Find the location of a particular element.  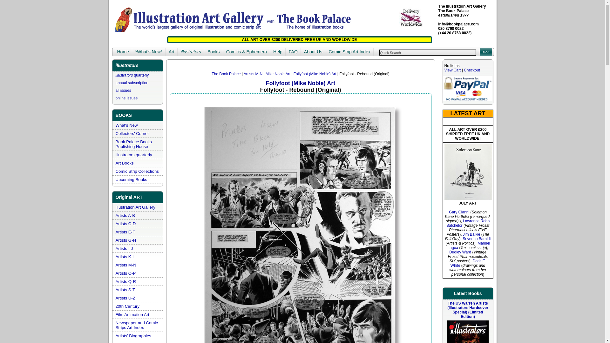

Artists K-L is located at coordinates (125, 257).